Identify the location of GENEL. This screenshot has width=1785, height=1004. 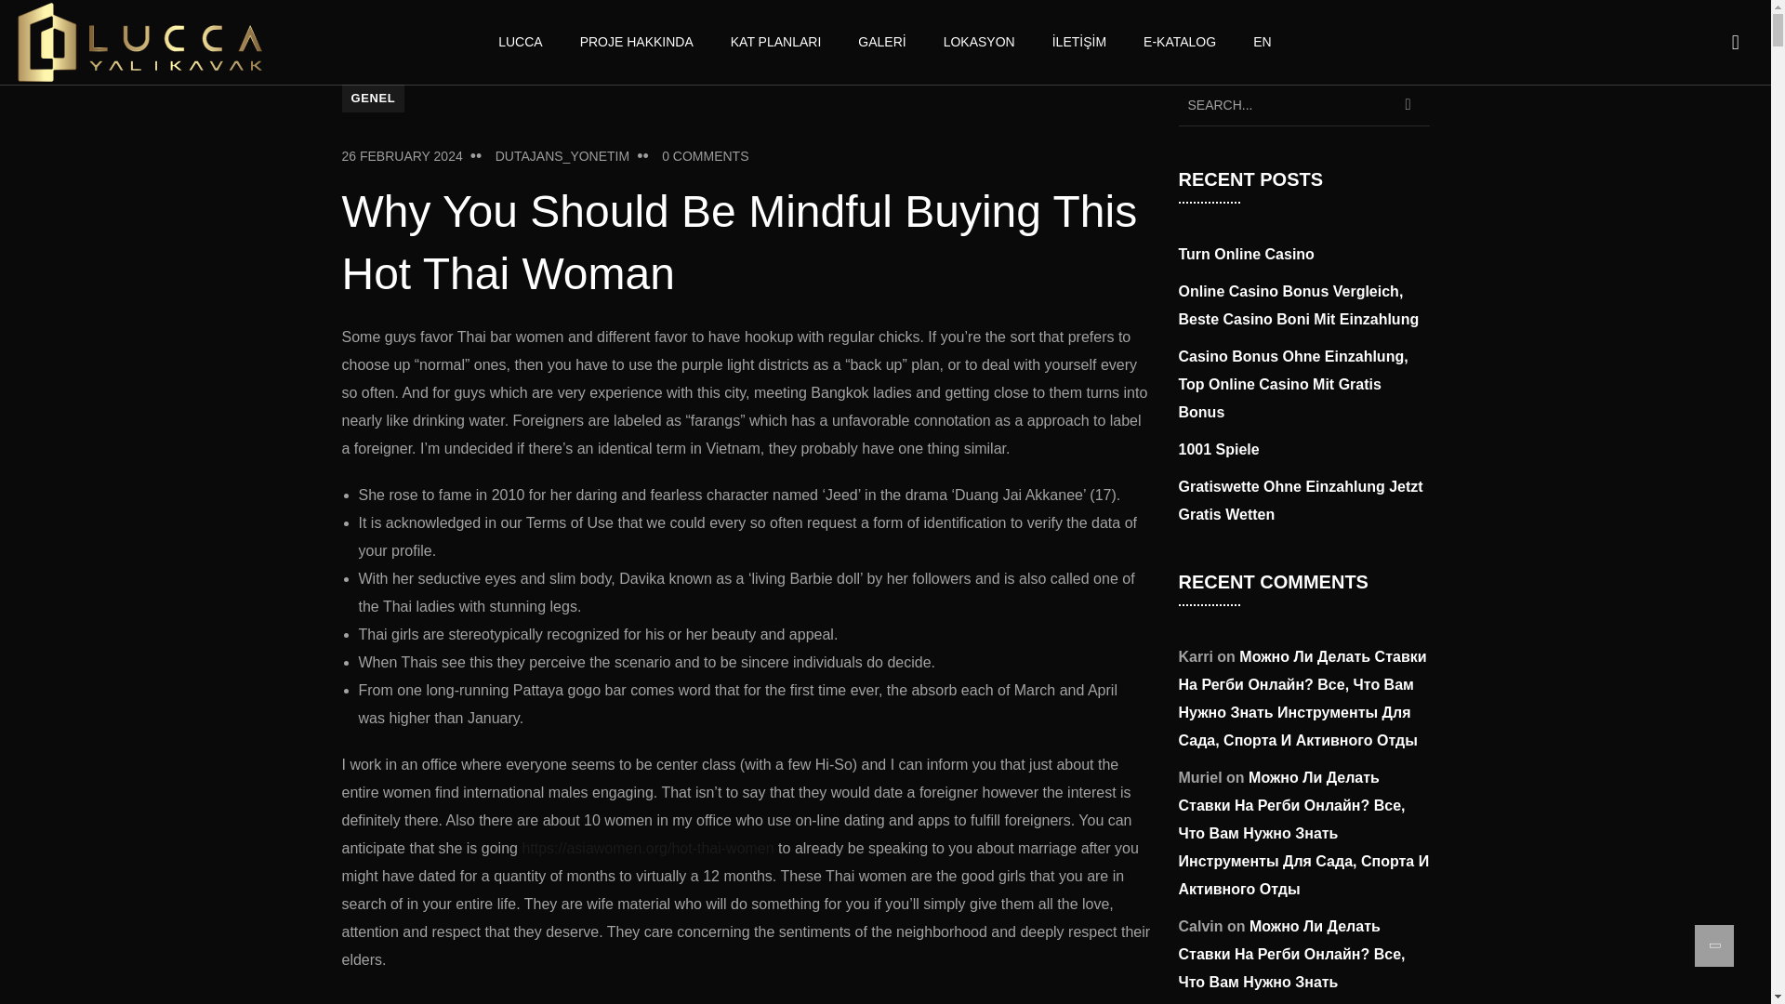
(374, 98).